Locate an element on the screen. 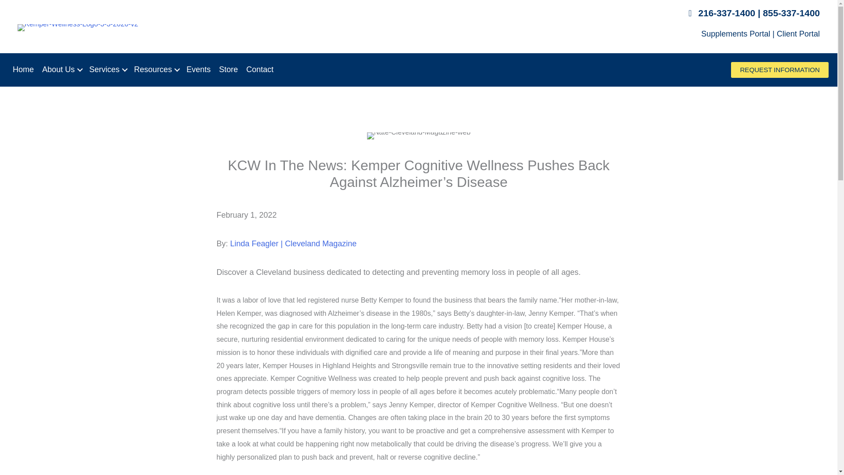 The height and width of the screenshot is (475, 844). About Us is located at coordinates (62, 69).